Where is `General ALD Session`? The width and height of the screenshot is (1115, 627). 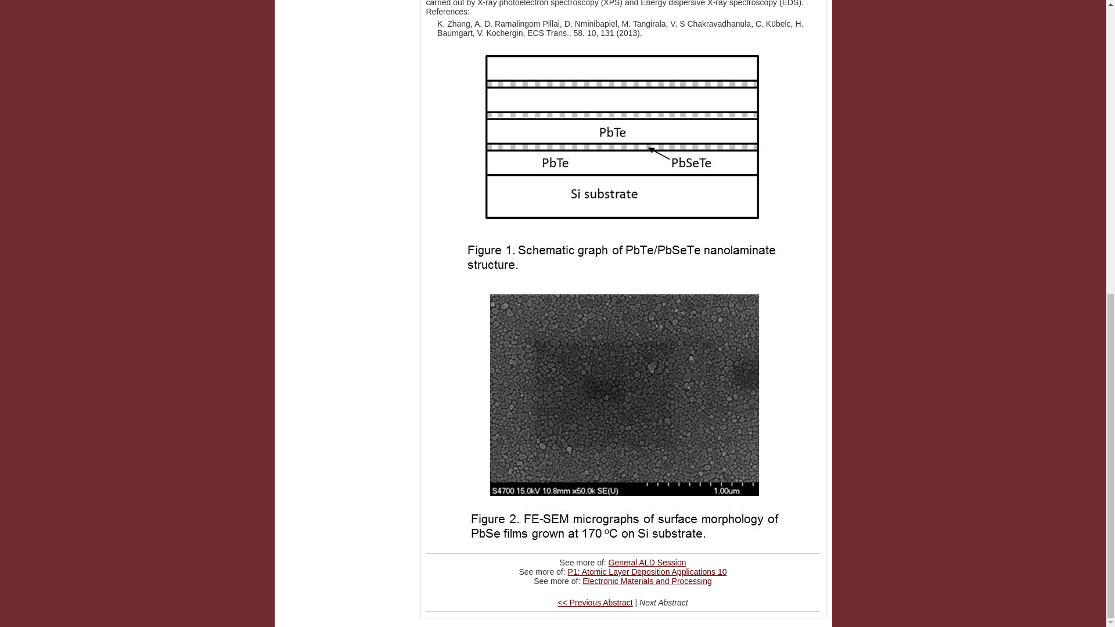
General ALD Session is located at coordinates (648, 563).